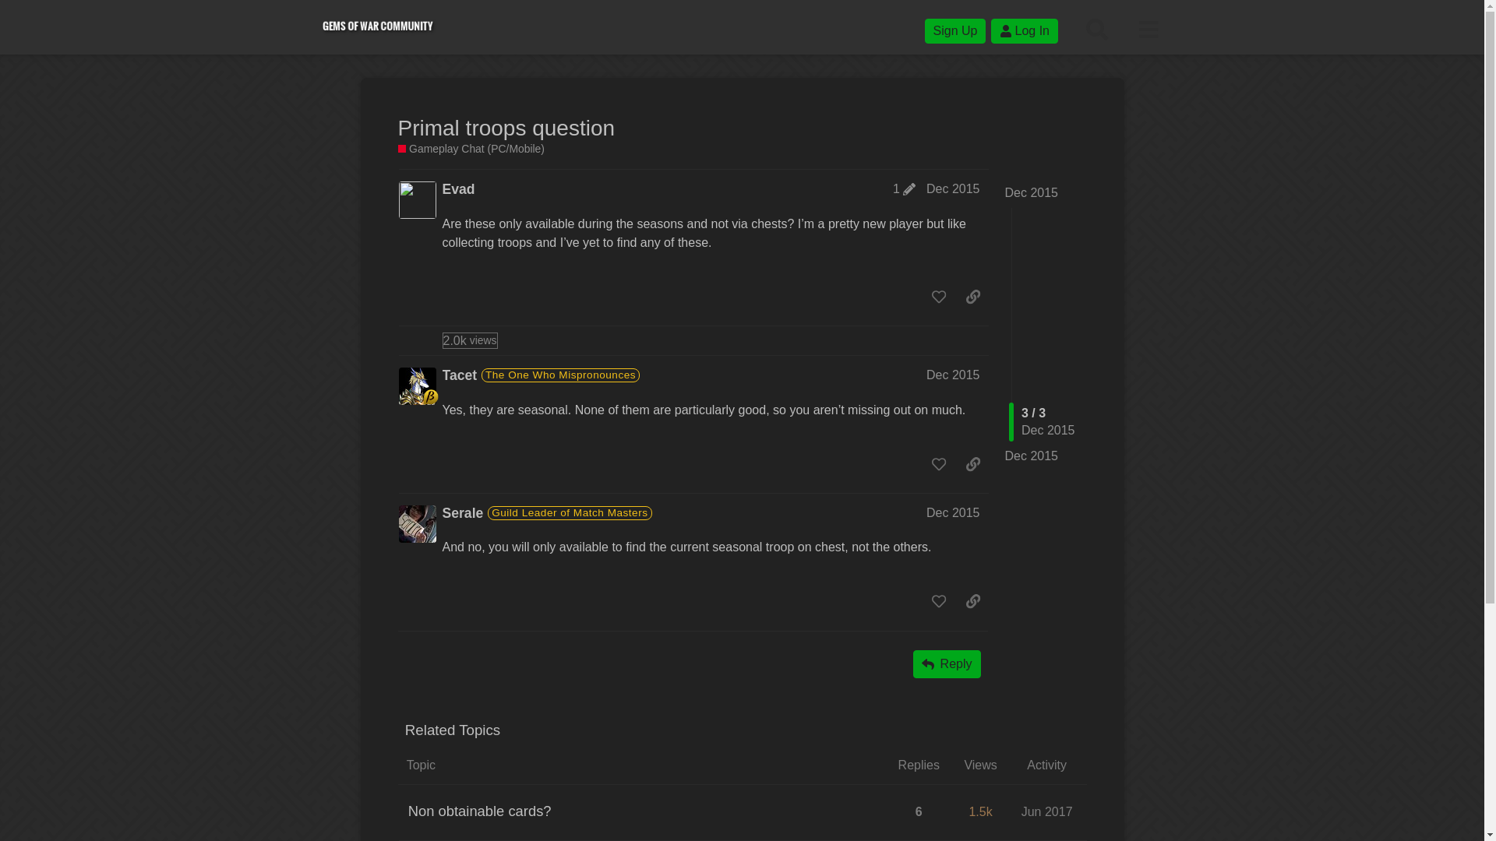 This screenshot has height=841, width=1496. I want to click on Search, so click(1097, 30).